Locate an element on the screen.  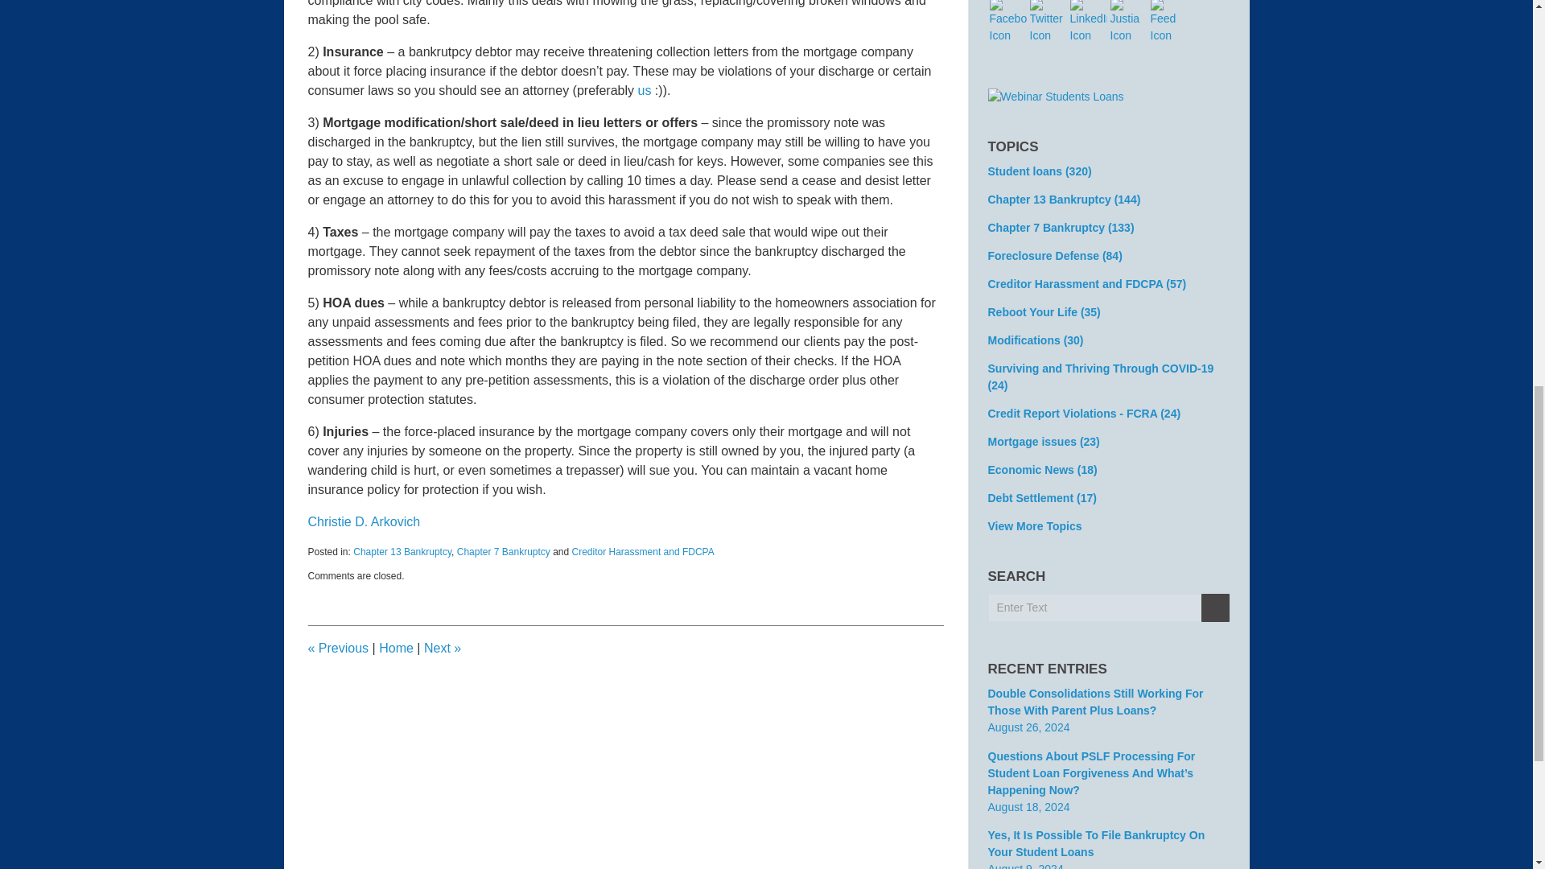
Feed is located at coordinates (1169, 23).